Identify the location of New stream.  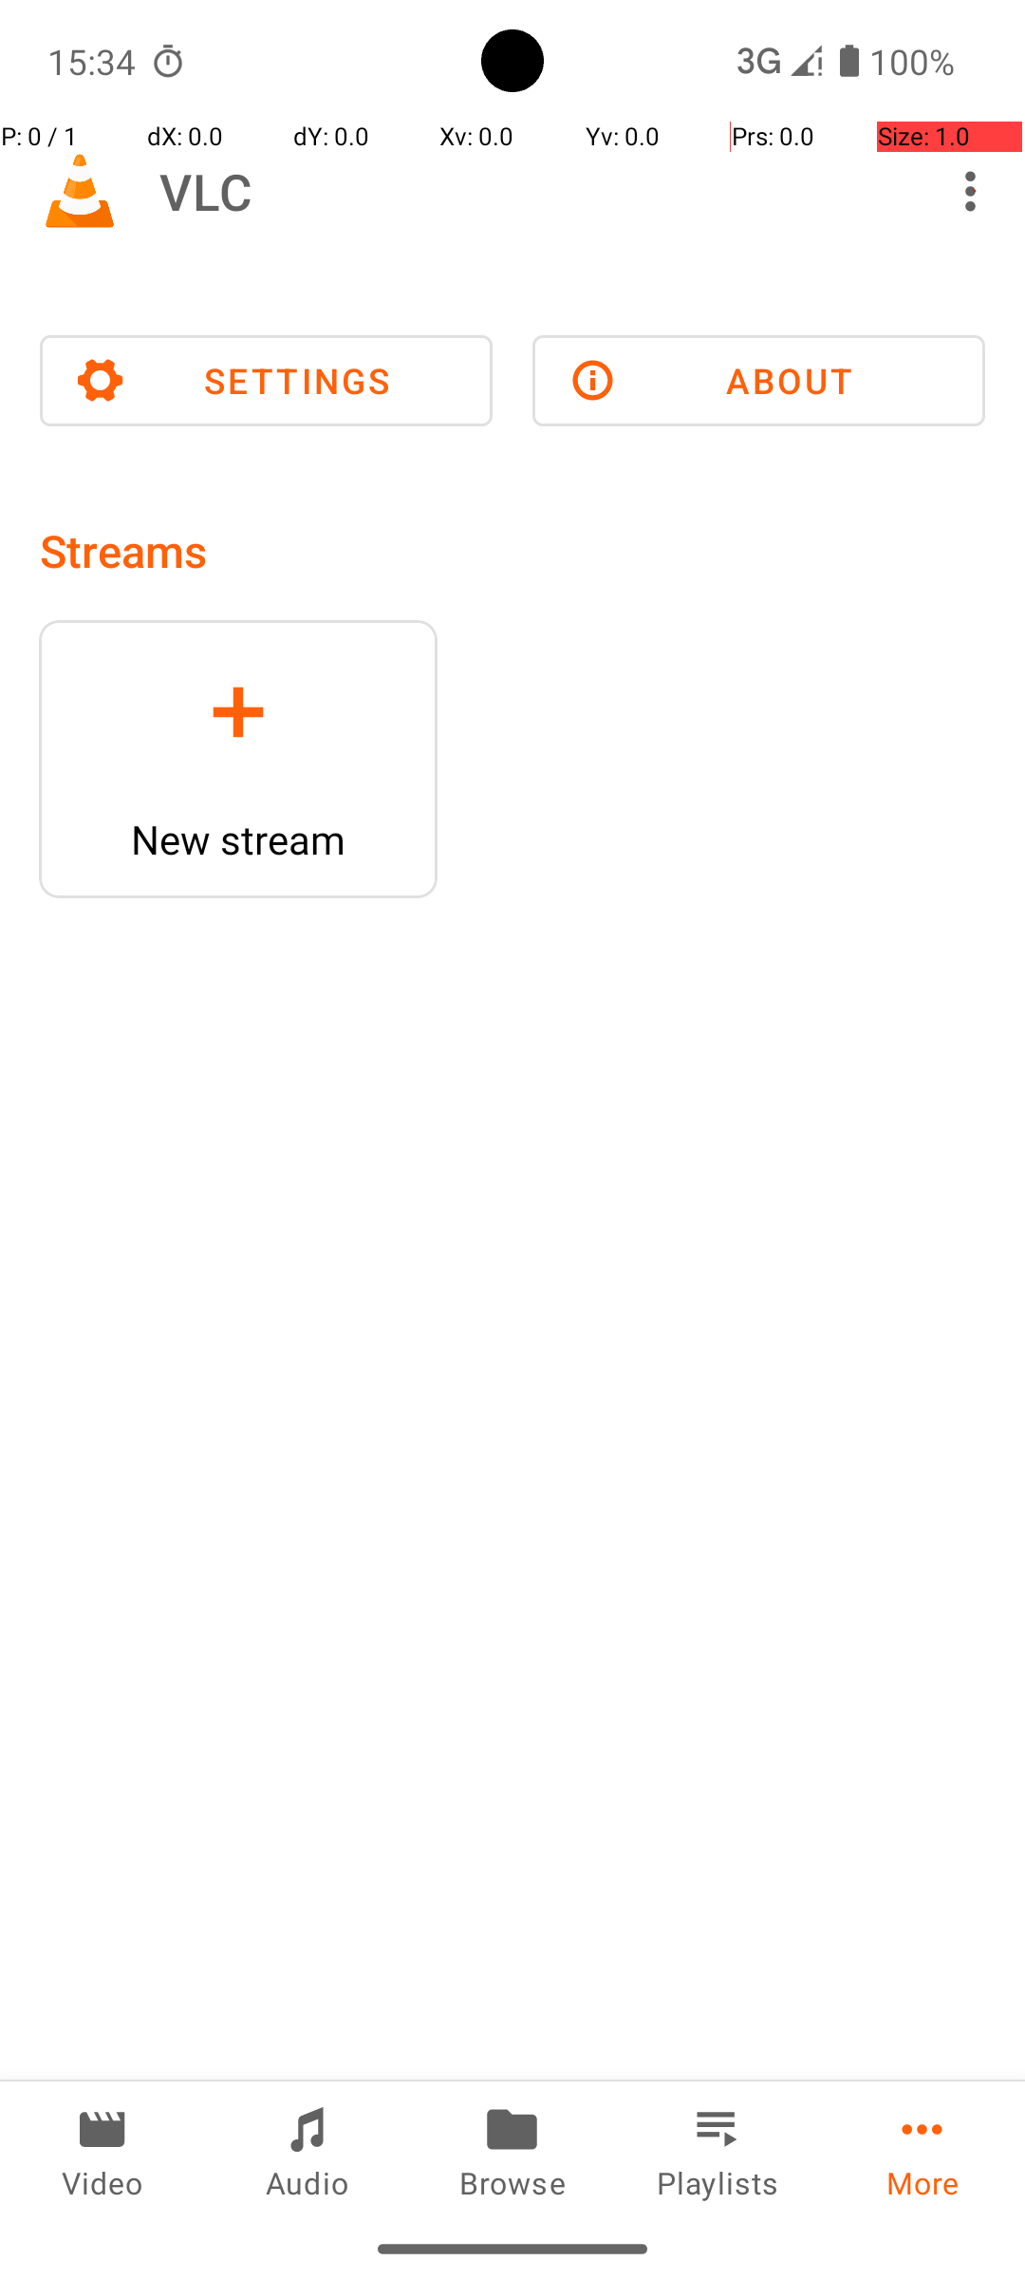
(238, 839).